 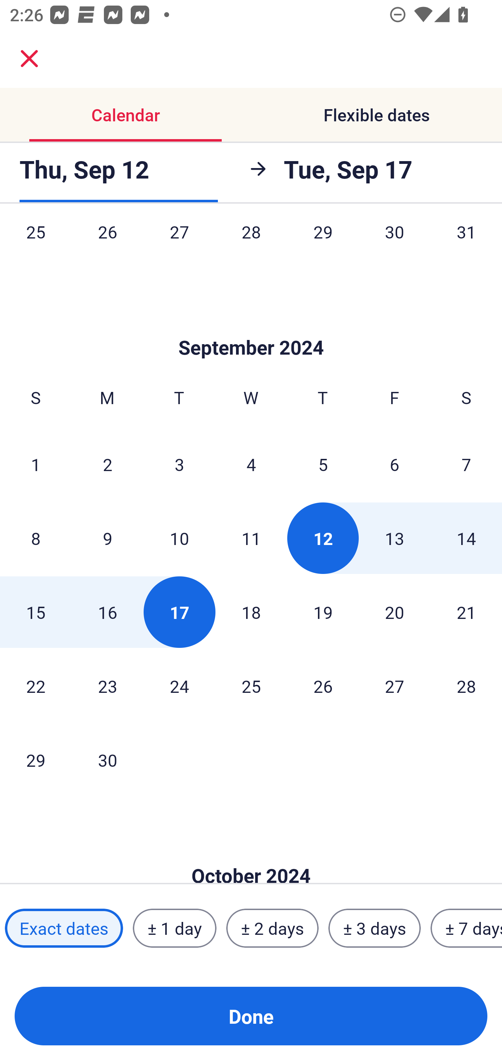 What do you see at coordinates (174, 928) in the screenshot?
I see `± 1 day` at bounding box center [174, 928].